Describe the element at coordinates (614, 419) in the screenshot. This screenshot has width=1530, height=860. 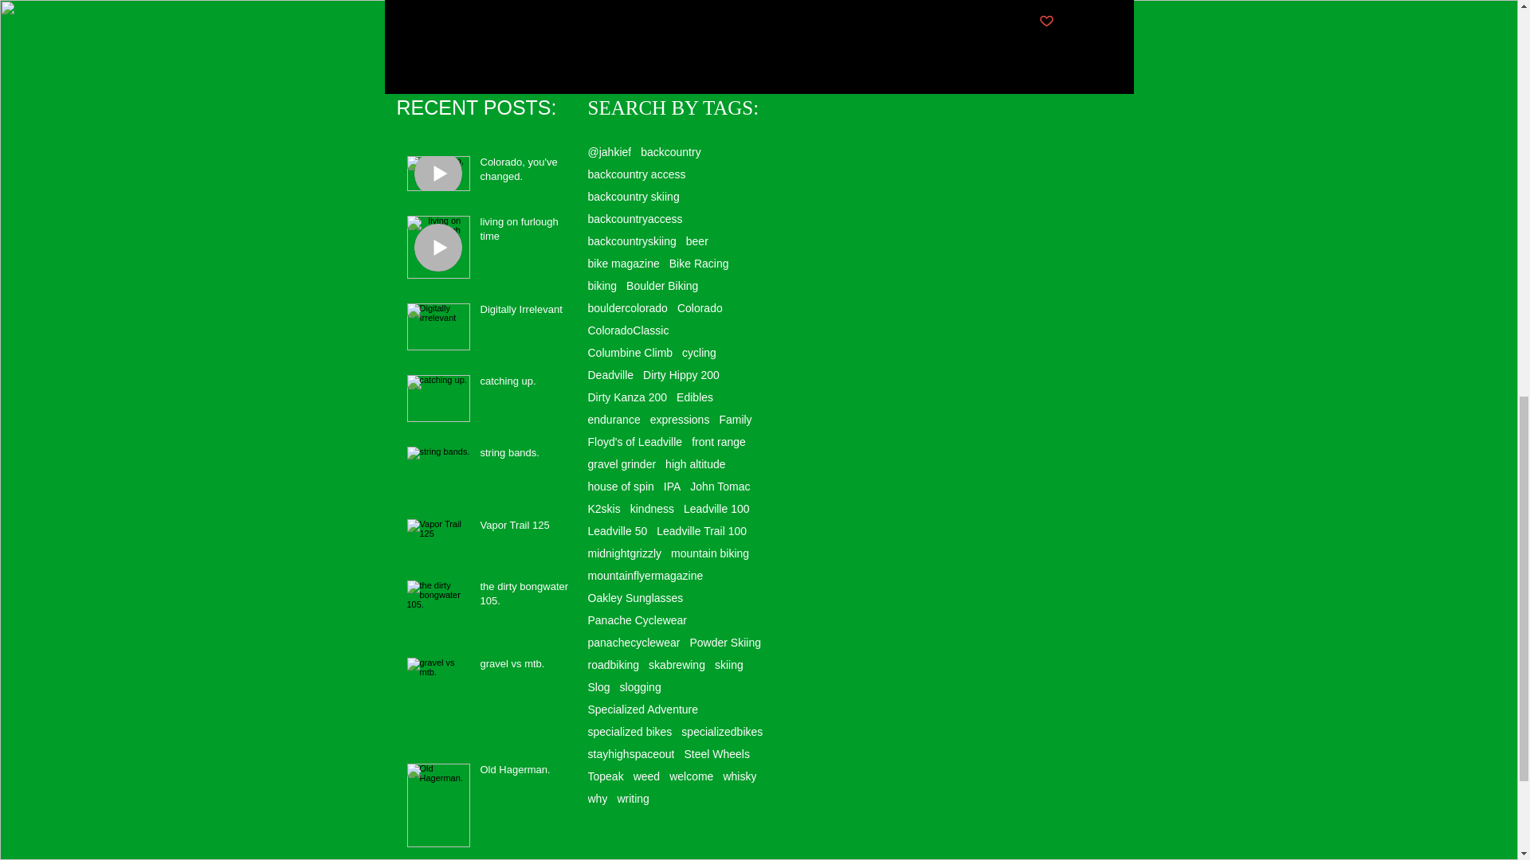
I see `endurance` at that location.